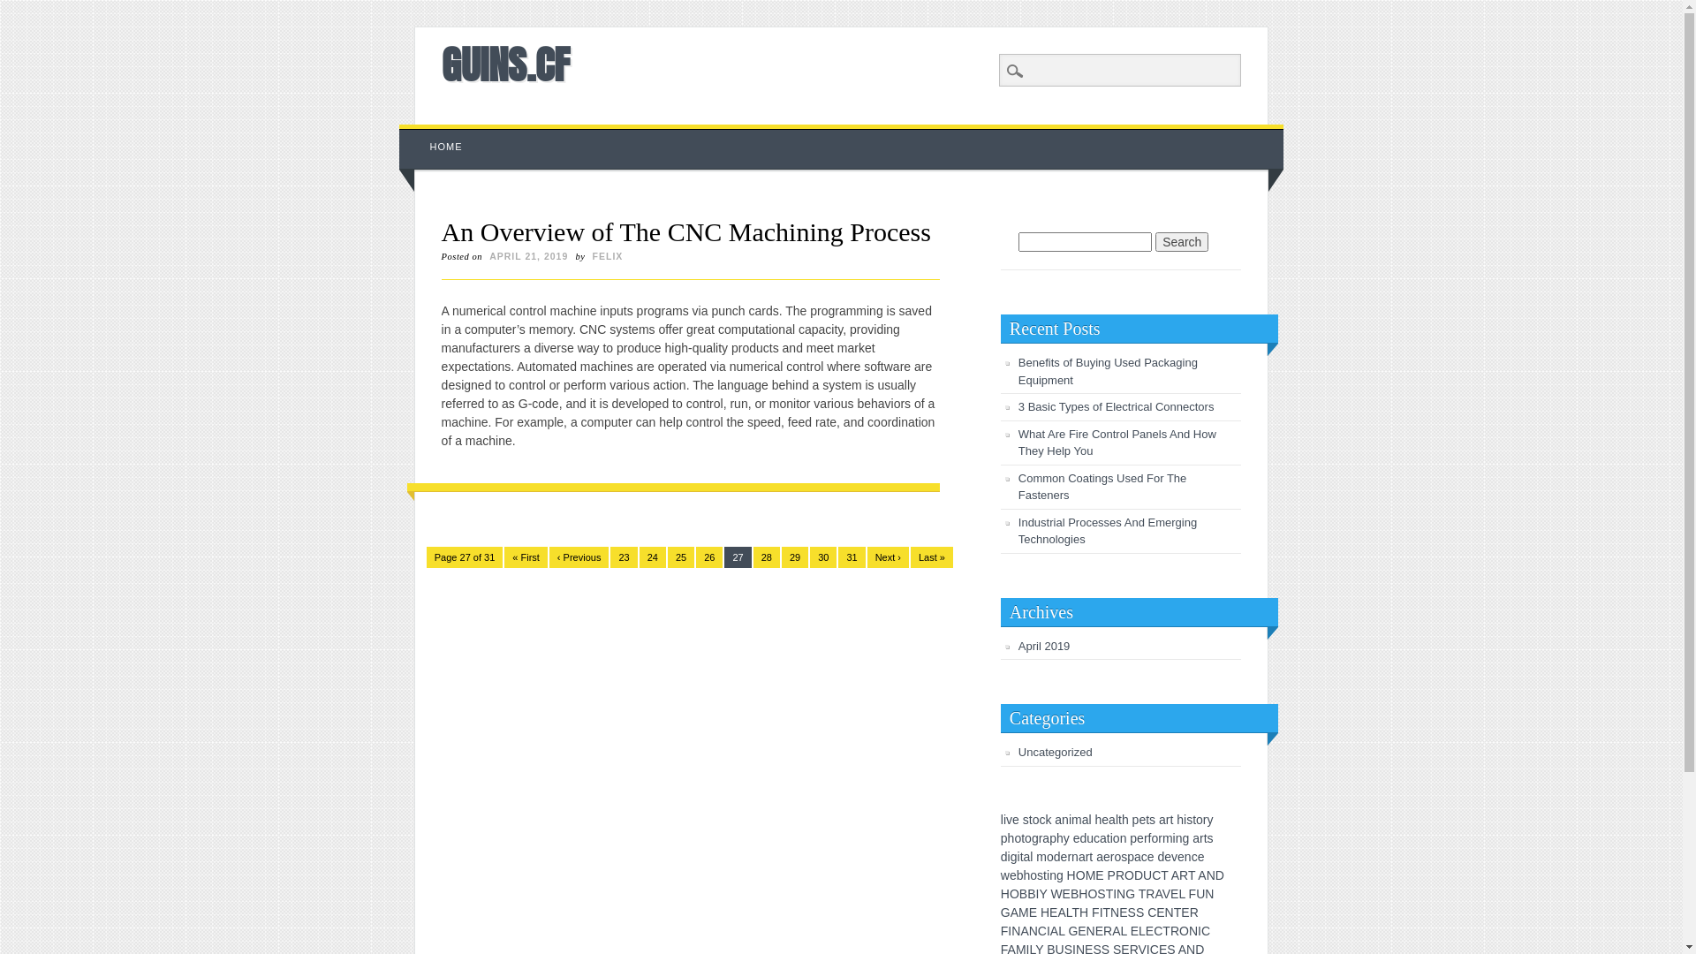 The width and height of the screenshot is (1696, 954). Describe the element at coordinates (1056, 753) in the screenshot. I see `Uncategorized` at that location.